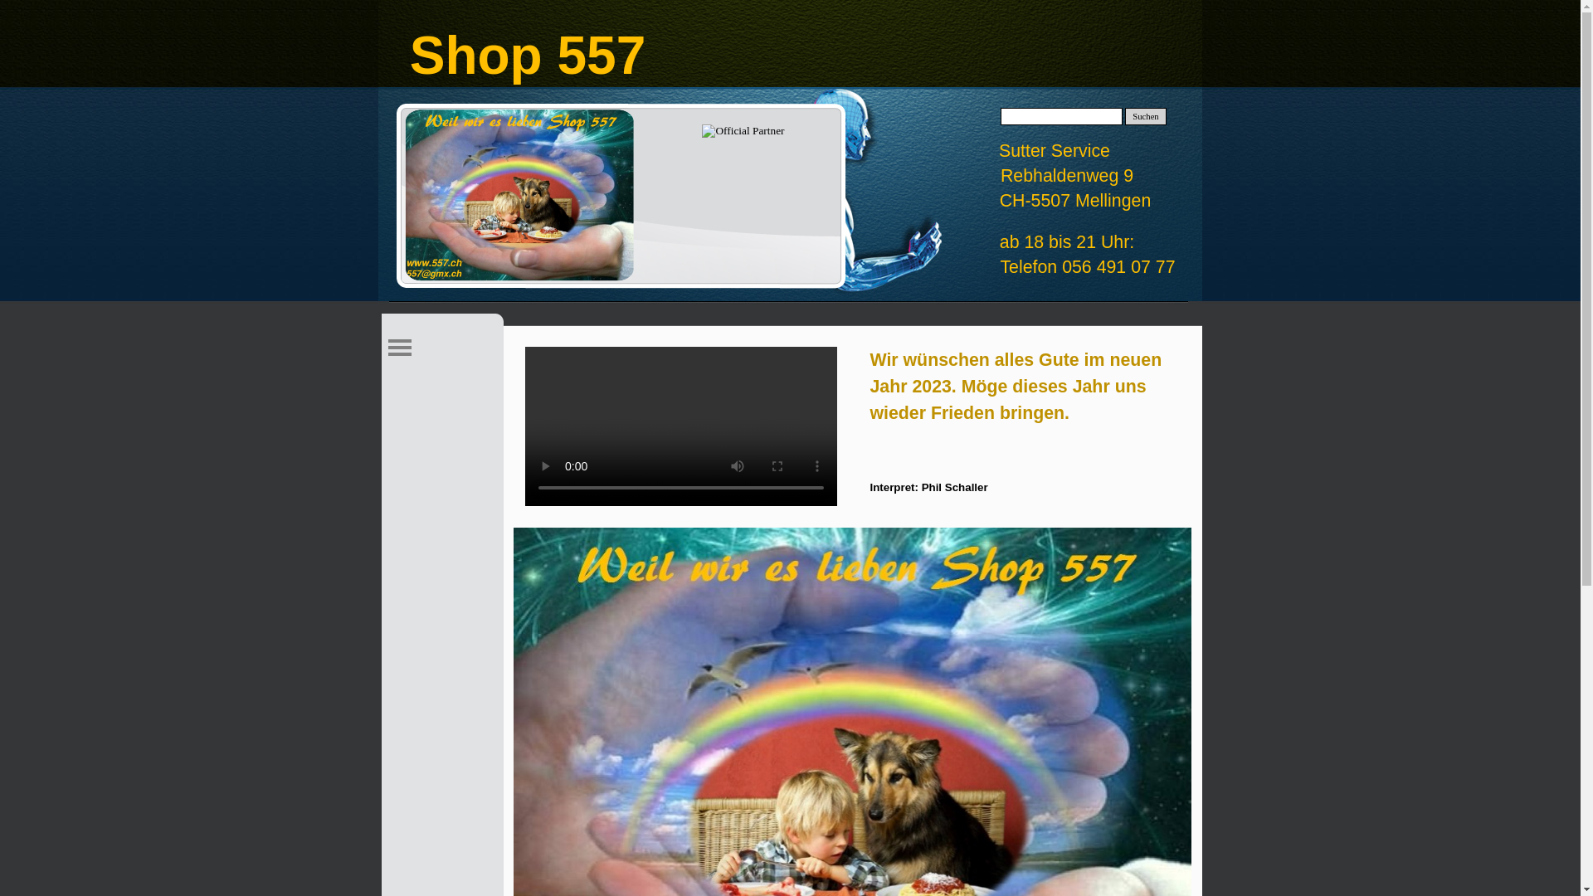 The image size is (1593, 896). I want to click on Suchen, so click(1146, 116).